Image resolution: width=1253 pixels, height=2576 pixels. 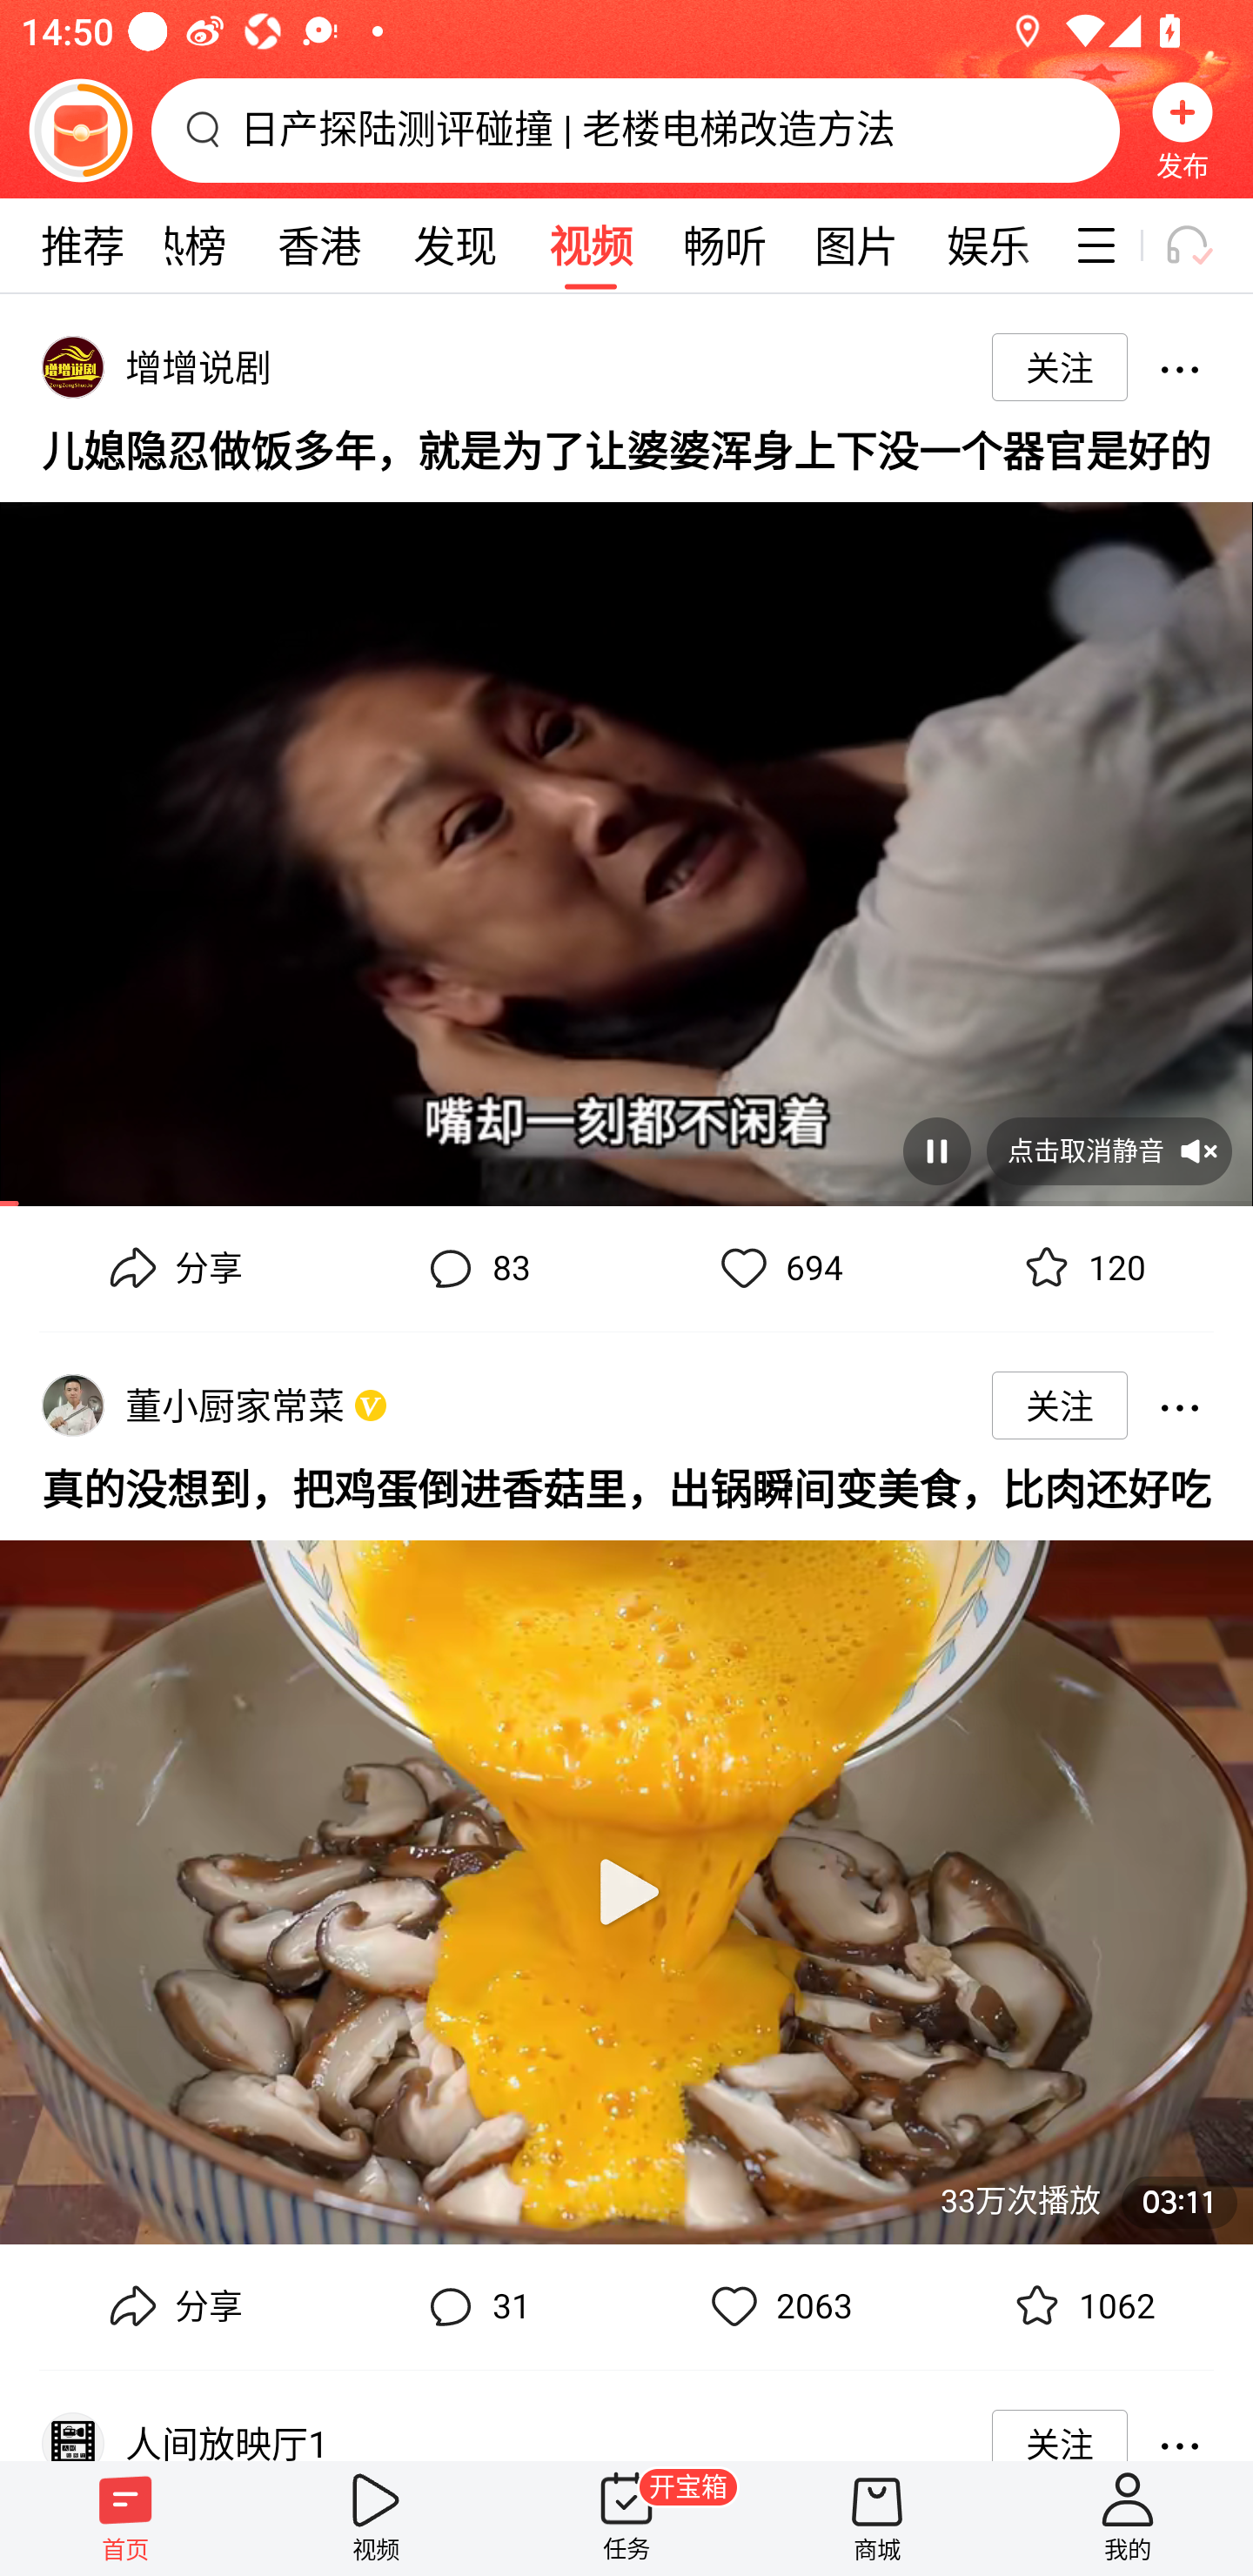 What do you see at coordinates (475, 2306) in the screenshot?
I see `评论,31 31` at bounding box center [475, 2306].